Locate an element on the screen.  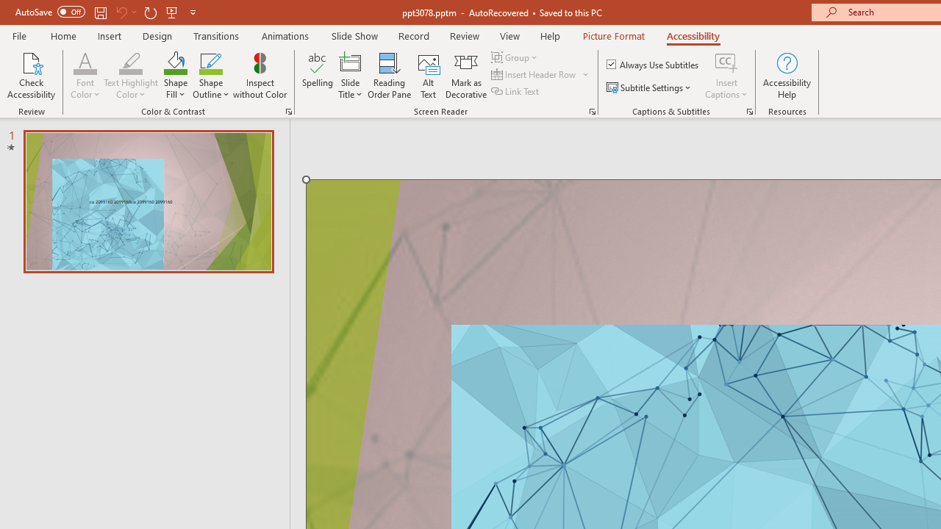
Color & Contrast is located at coordinates (288, 112).